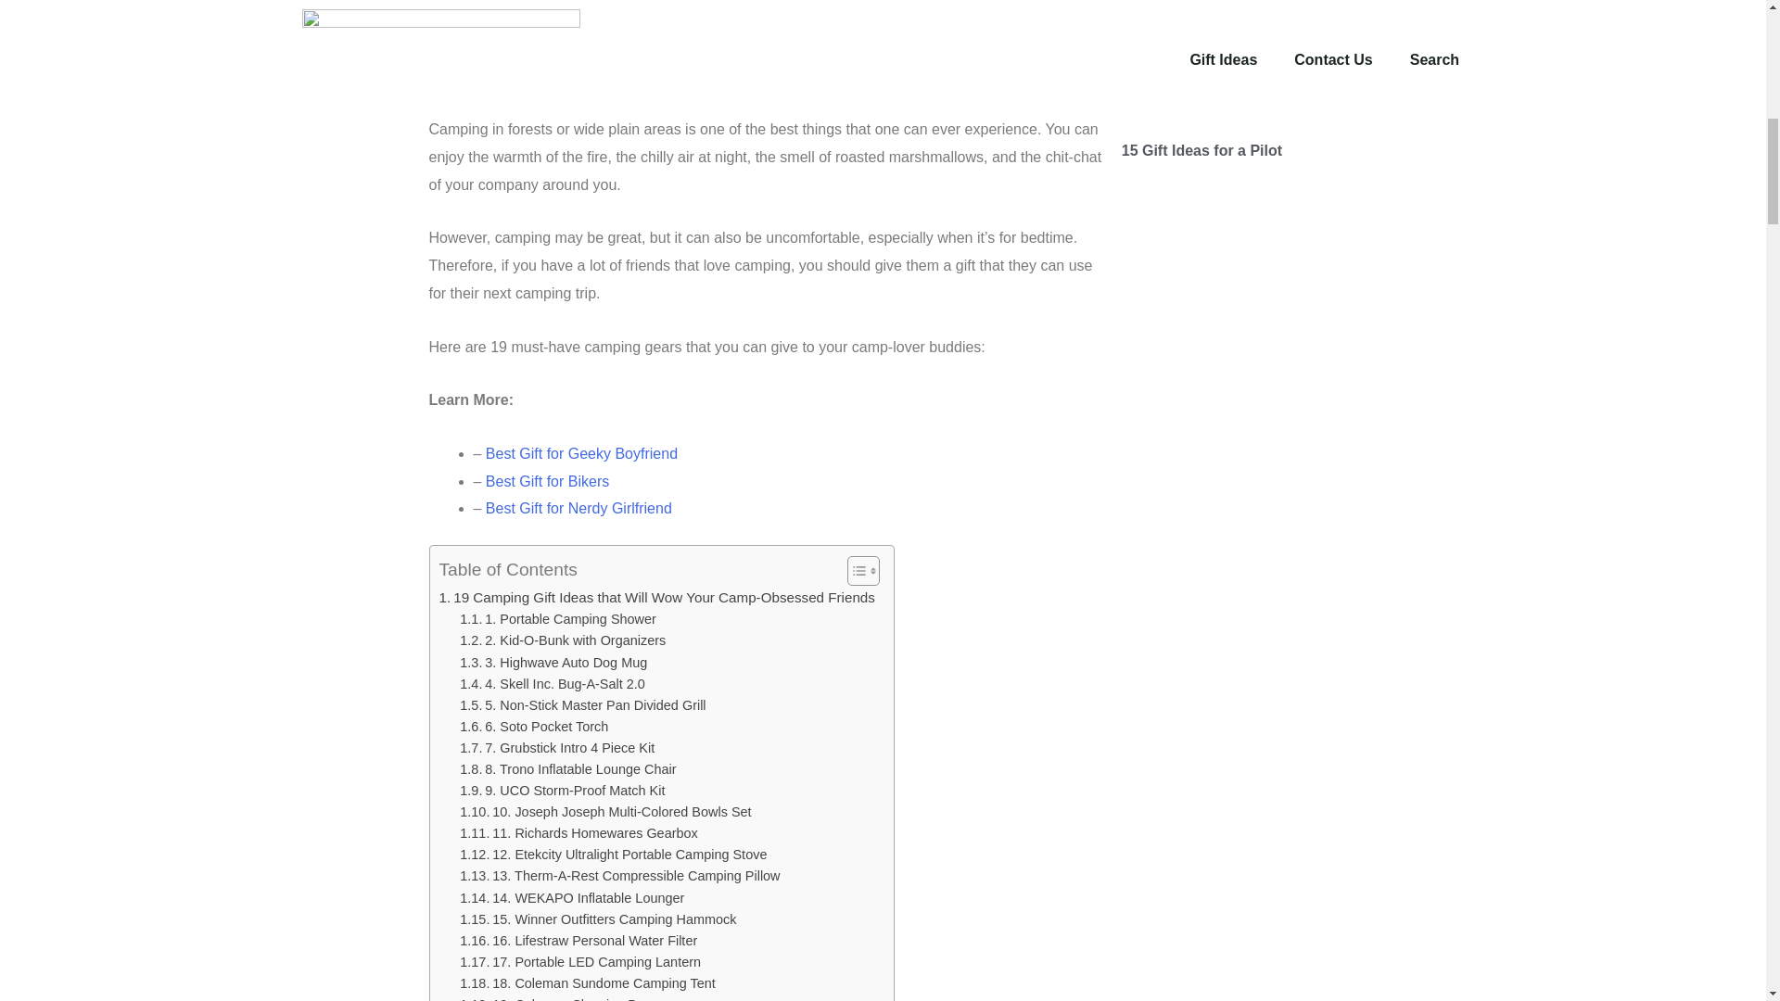 The width and height of the screenshot is (1780, 1001). Describe the element at coordinates (556, 747) in the screenshot. I see `7. Grubstick Intro 4 Piece Kit` at that location.